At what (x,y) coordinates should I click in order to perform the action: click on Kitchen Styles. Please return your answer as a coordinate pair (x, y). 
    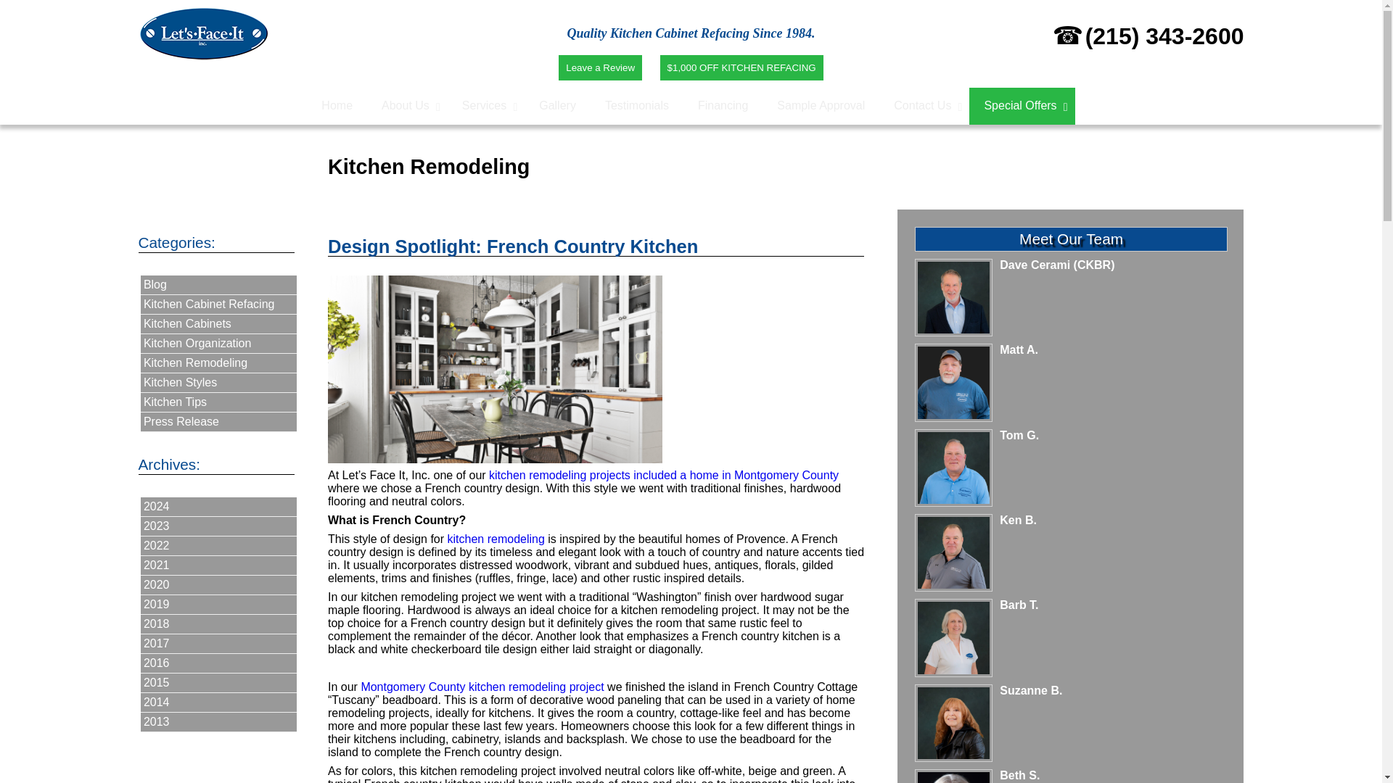
    Looking at the image, I should click on (219, 383).